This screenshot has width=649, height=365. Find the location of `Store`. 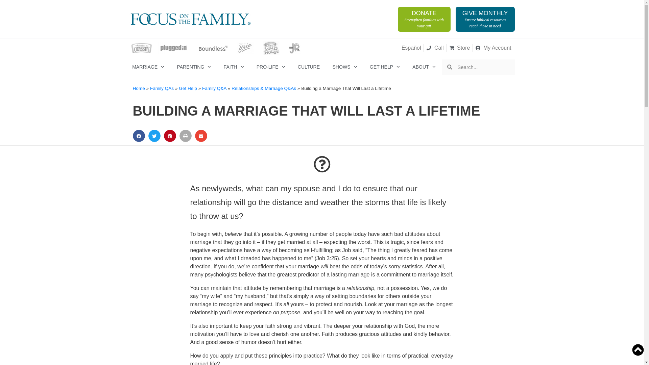

Store is located at coordinates (460, 48).